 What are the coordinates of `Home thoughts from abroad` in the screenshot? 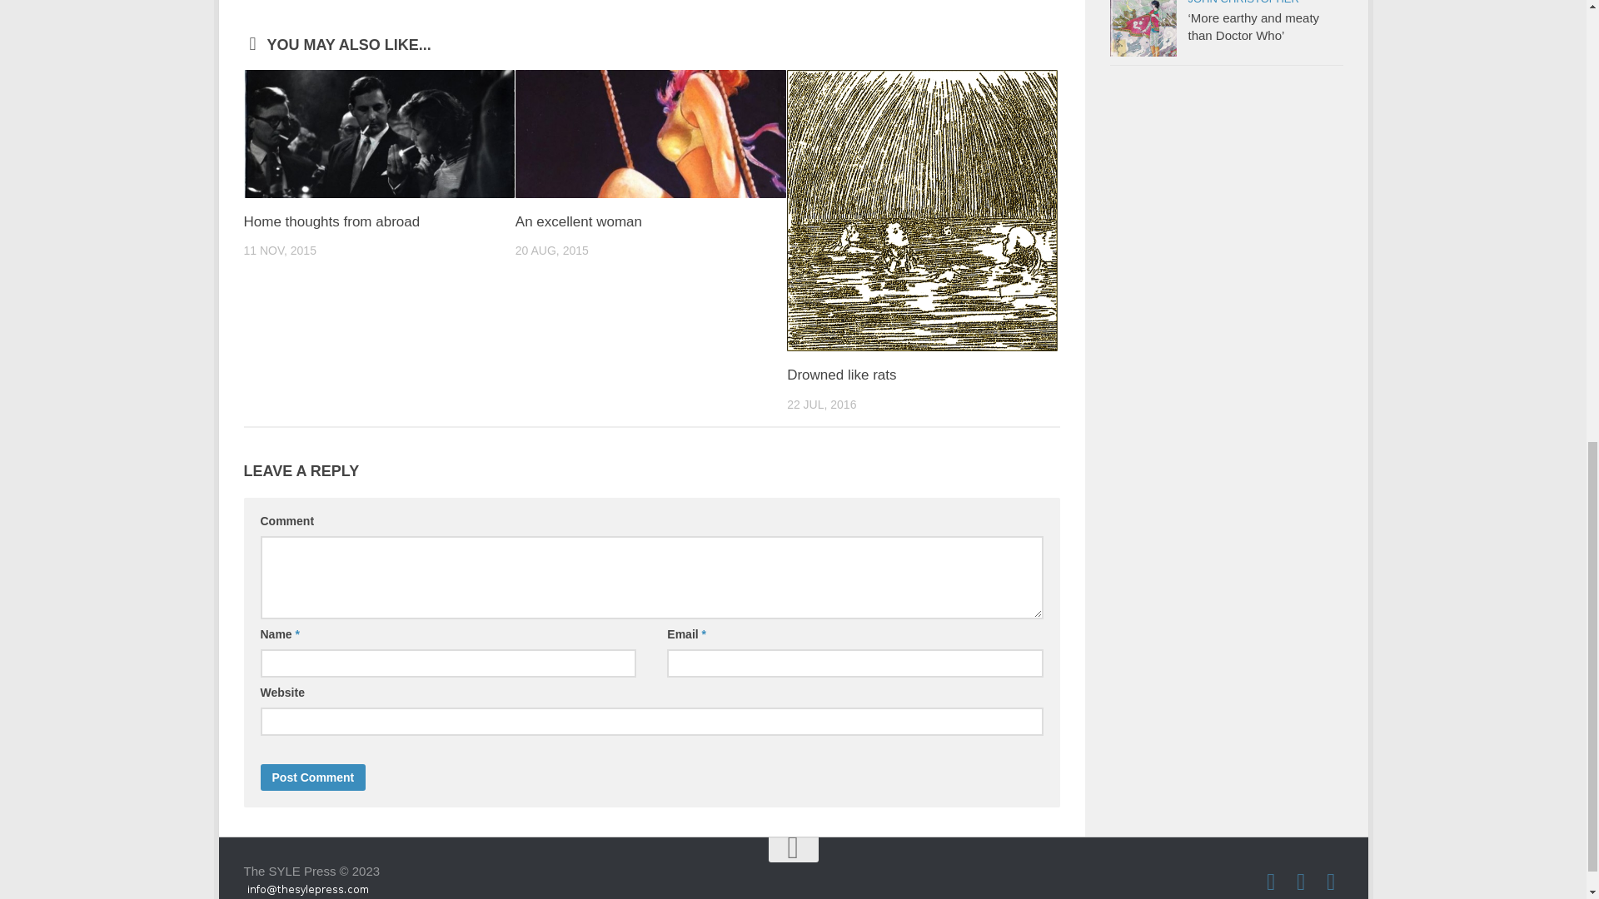 It's located at (378, 133).